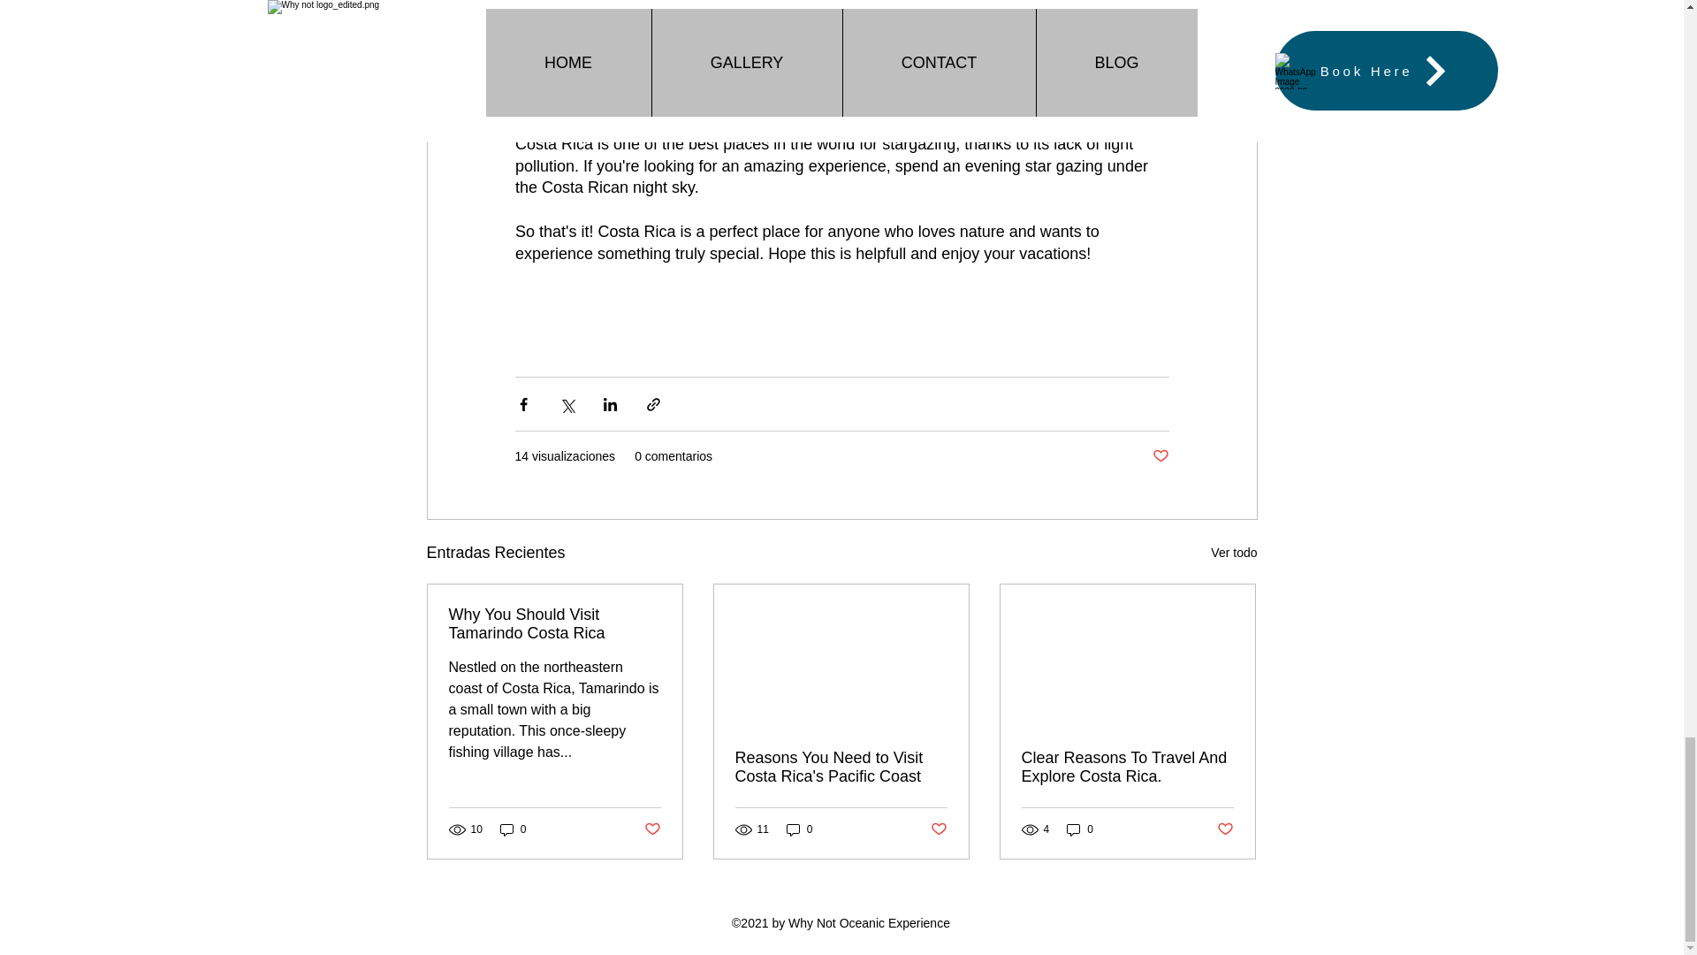 Image resolution: width=1697 pixels, height=955 pixels. Describe the element at coordinates (1080, 829) in the screenshot. I see `0` at that location.